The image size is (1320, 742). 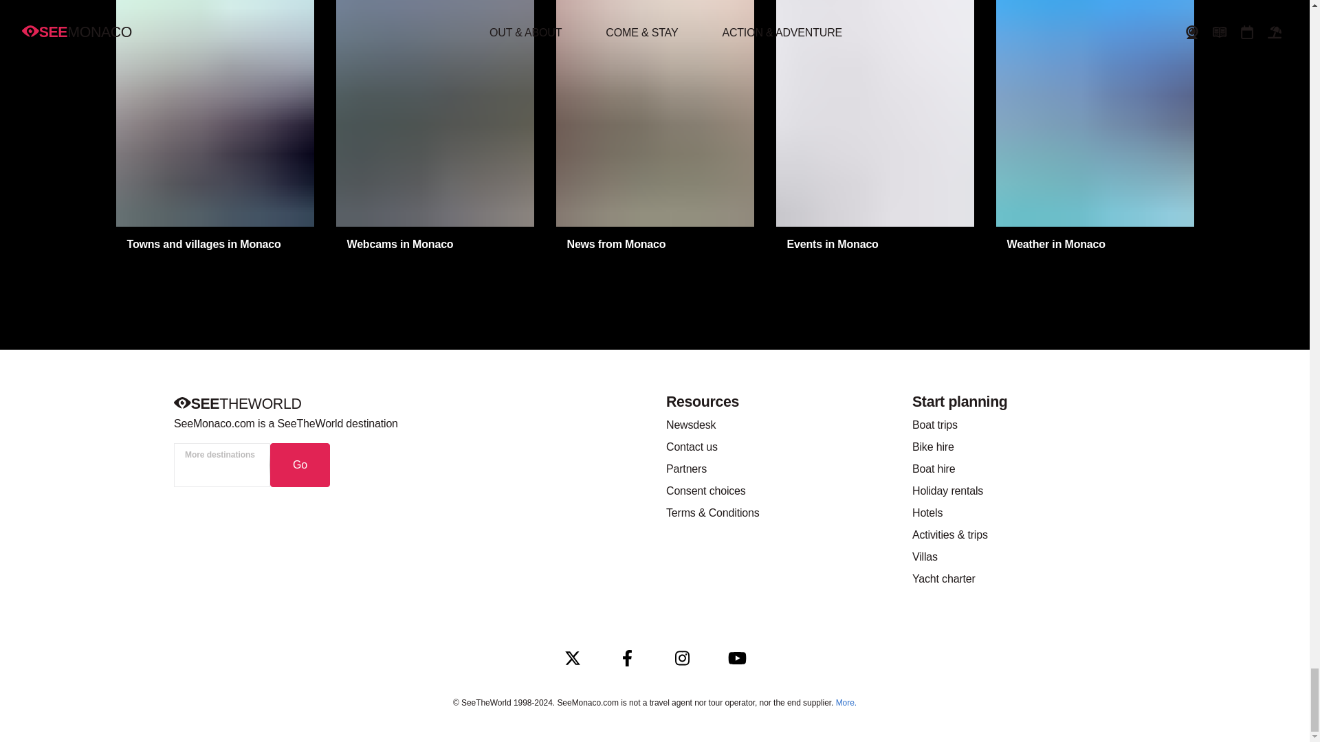 I want to click on Follow SeeMonaco.com on Facebook, so click(x=627, y=658).